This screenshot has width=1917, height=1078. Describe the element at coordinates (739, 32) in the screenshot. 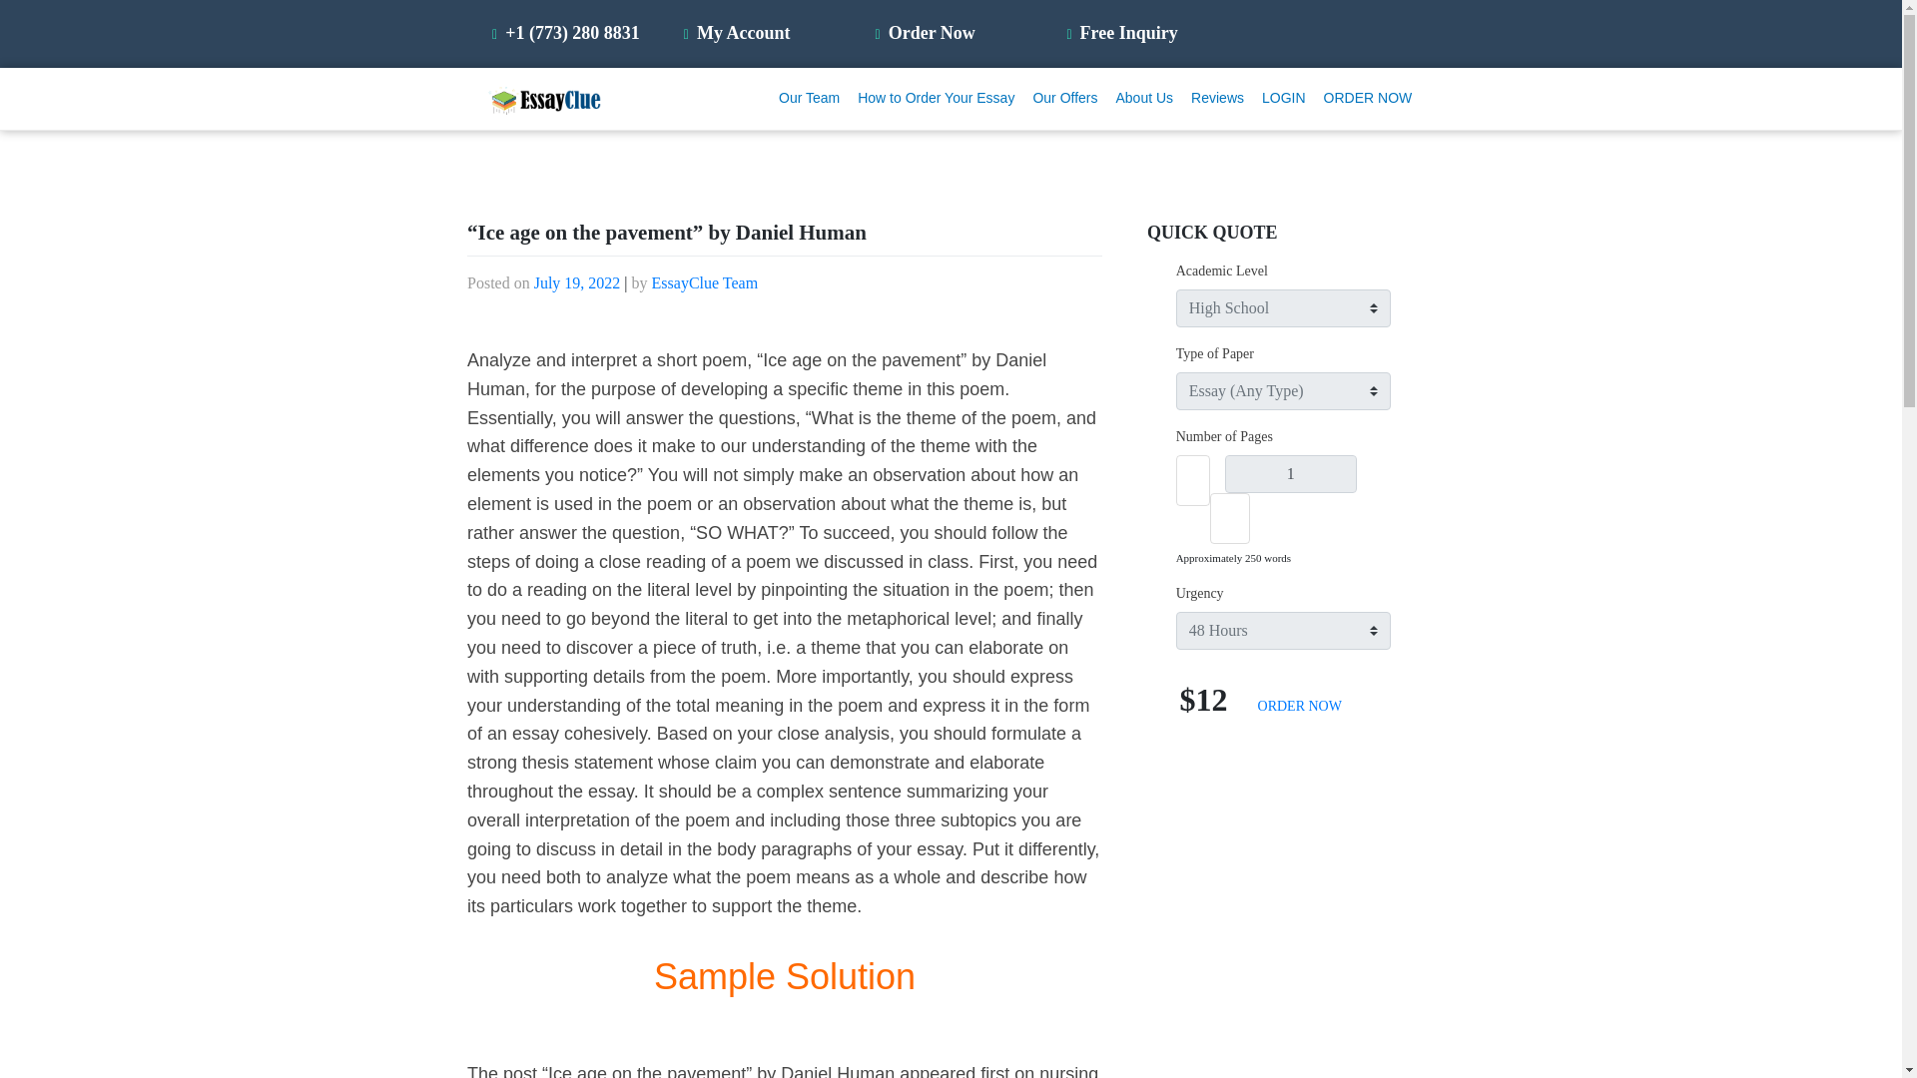

I see `My Account` at that location.